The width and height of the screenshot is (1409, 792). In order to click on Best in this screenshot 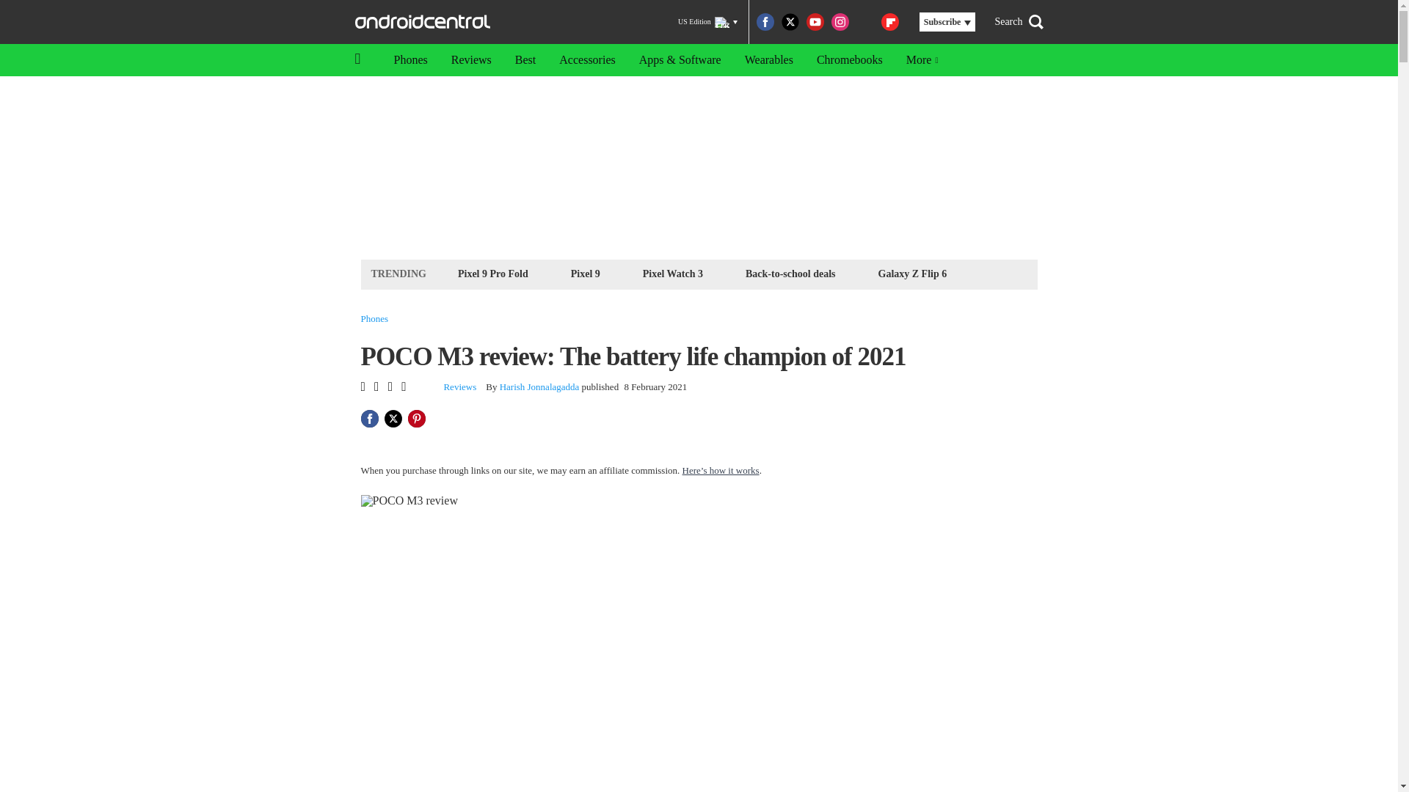, I will do `click(525, 60)`.